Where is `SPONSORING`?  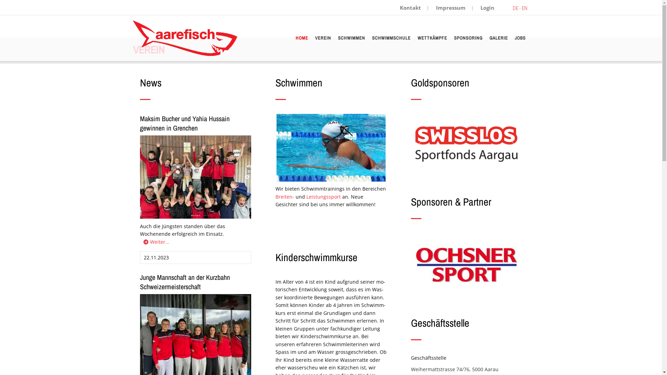
SPONSORING is located at coordinates (468, 38).